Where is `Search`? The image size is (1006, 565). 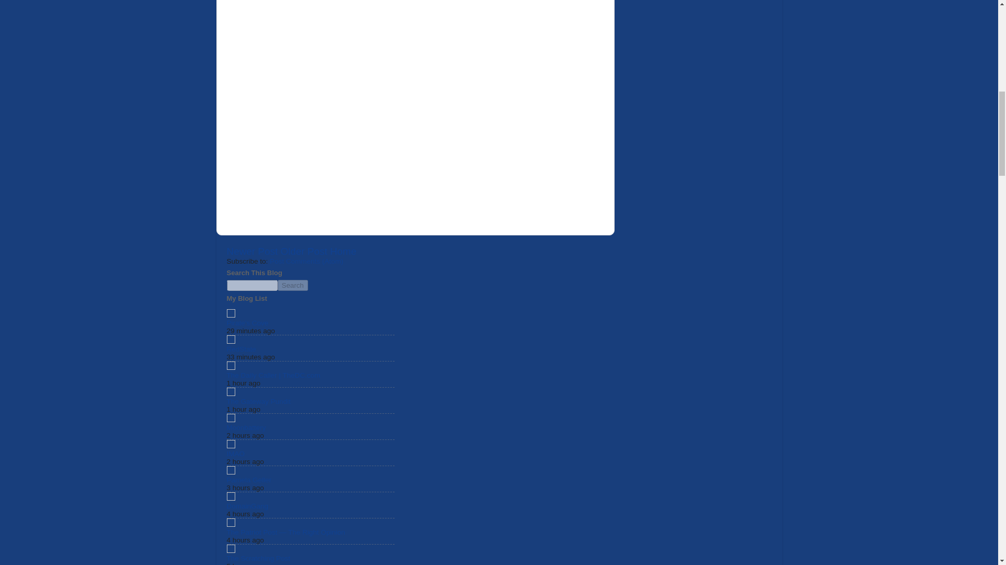 Search is located at coordinates (292, 285).